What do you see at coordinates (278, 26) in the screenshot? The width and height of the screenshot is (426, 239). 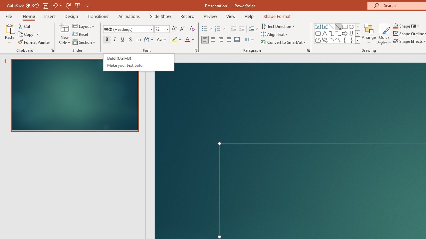 I see `Text Direction` at bounding box center [278, 26].